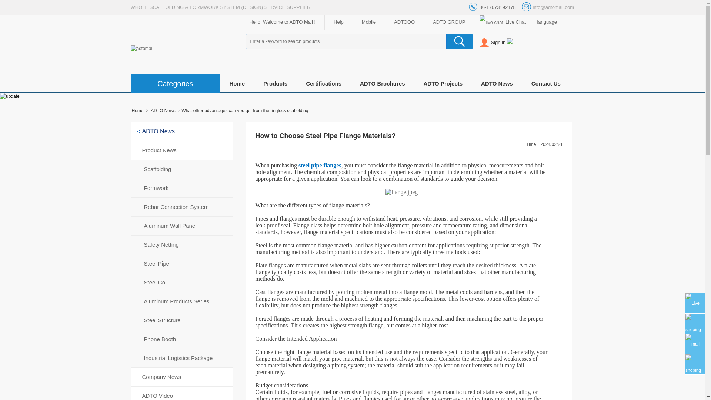  Describe the element at coordinates (404, 22) in the screenshot. I see `ADTOOO` at that location.